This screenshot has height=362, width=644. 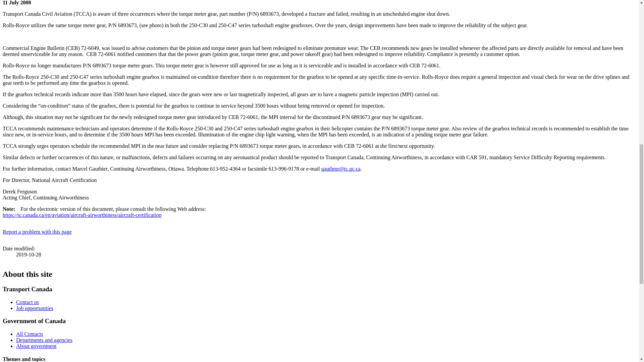 What do you see at coordinates (35, 308) in the screenshot?
I see `Job opportunities` at bounding box center [35, 308].